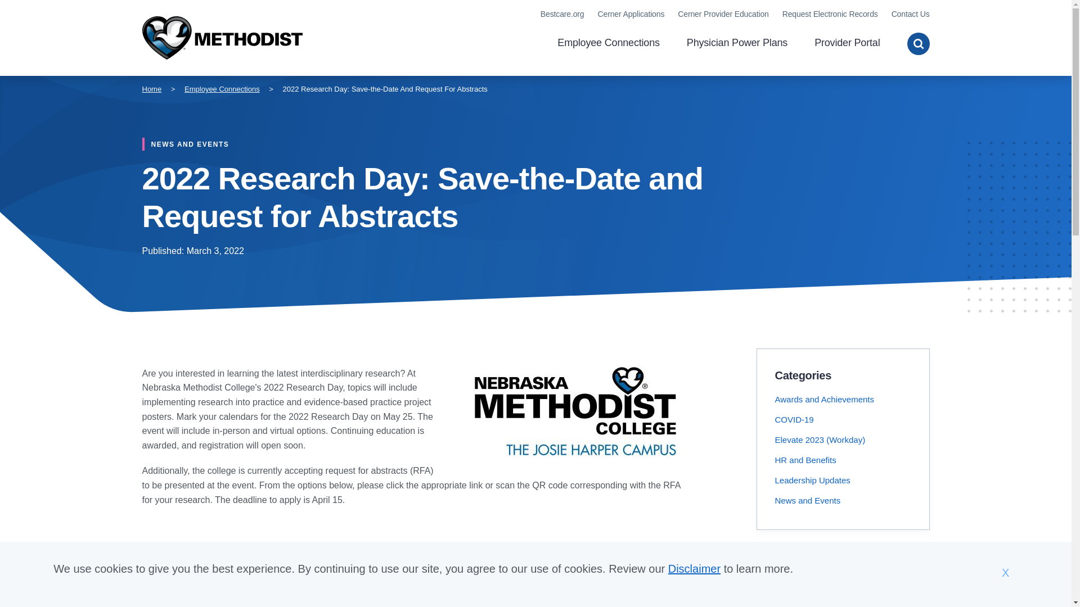 The image size is (1080, 607). Describe the element at coordinates (911, 14) in the screenshot. I see `Contact Us` at that location.